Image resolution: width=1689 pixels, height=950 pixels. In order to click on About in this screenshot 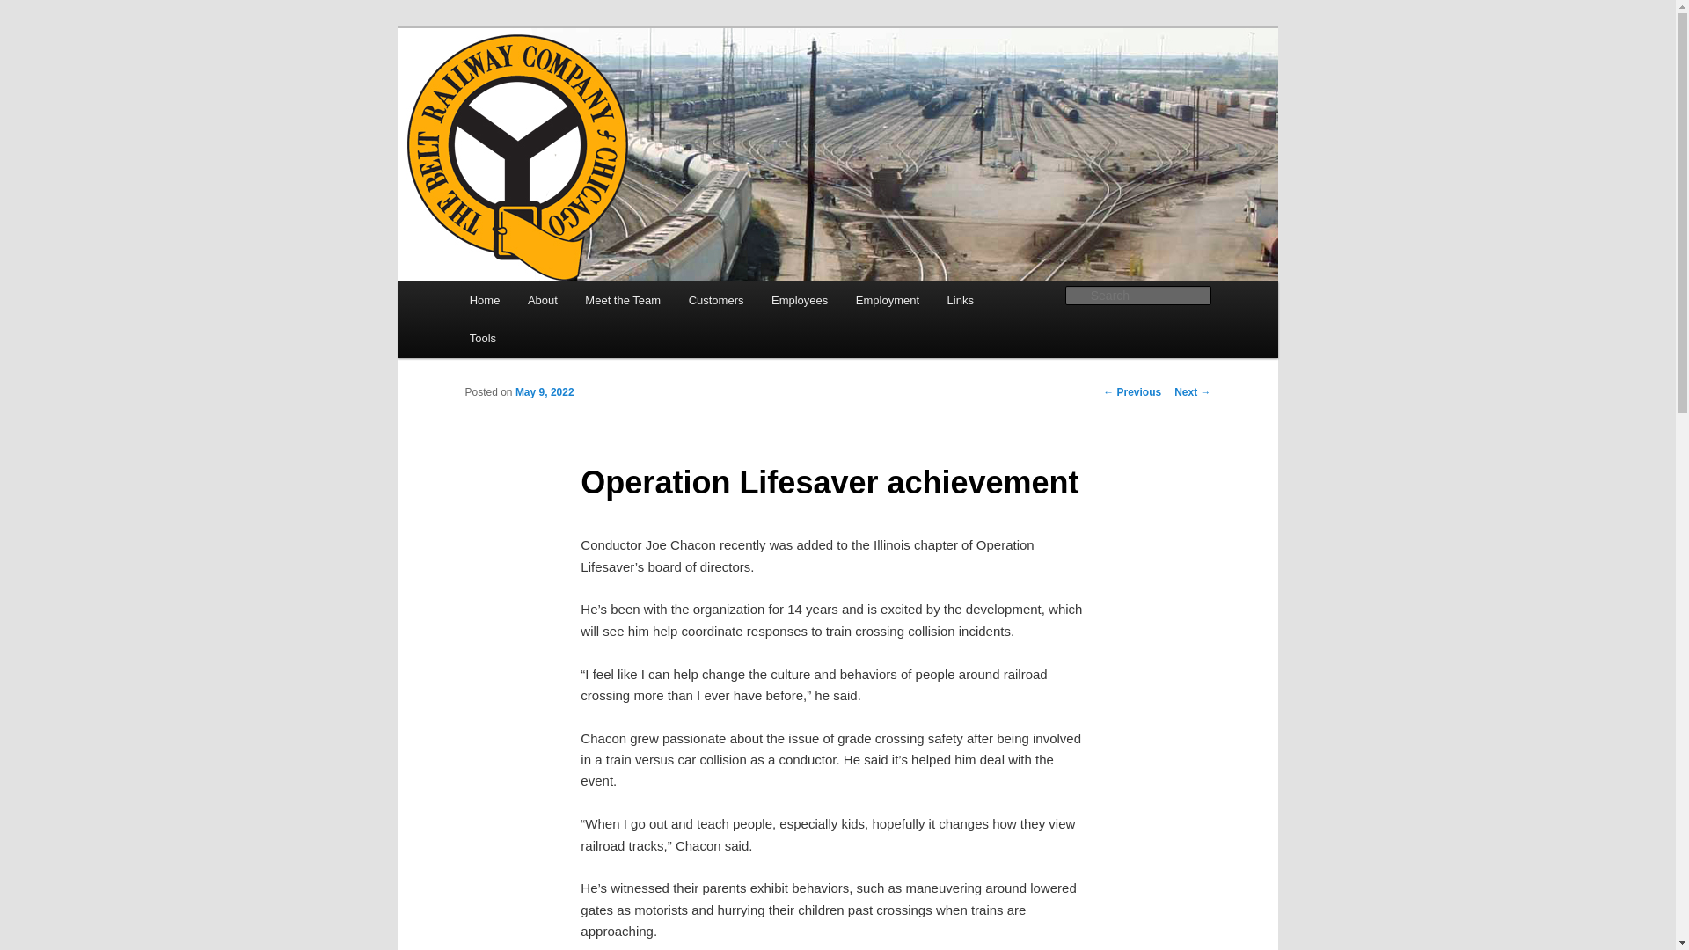, I will do `click(542, 299)`.